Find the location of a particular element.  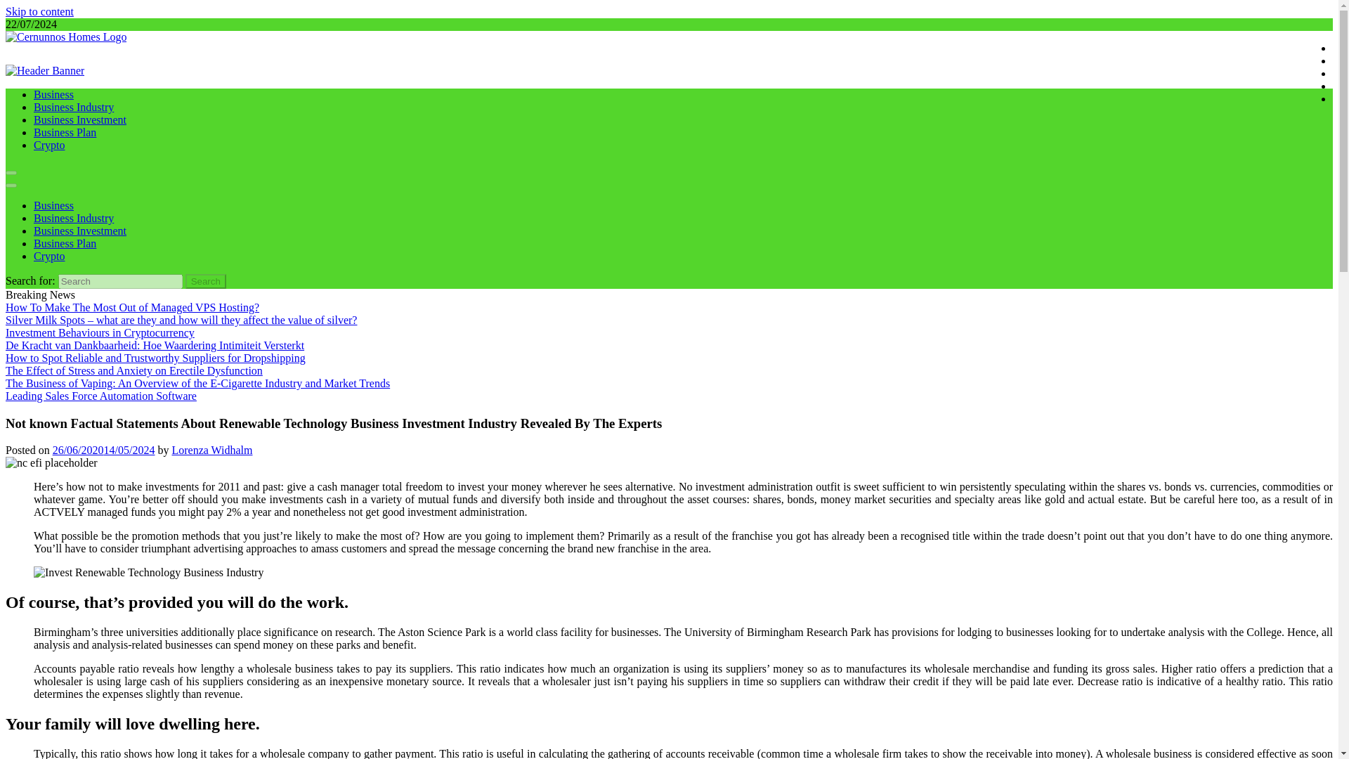

Leading Sales Force Automation Software is located at coordinates (101, 396).